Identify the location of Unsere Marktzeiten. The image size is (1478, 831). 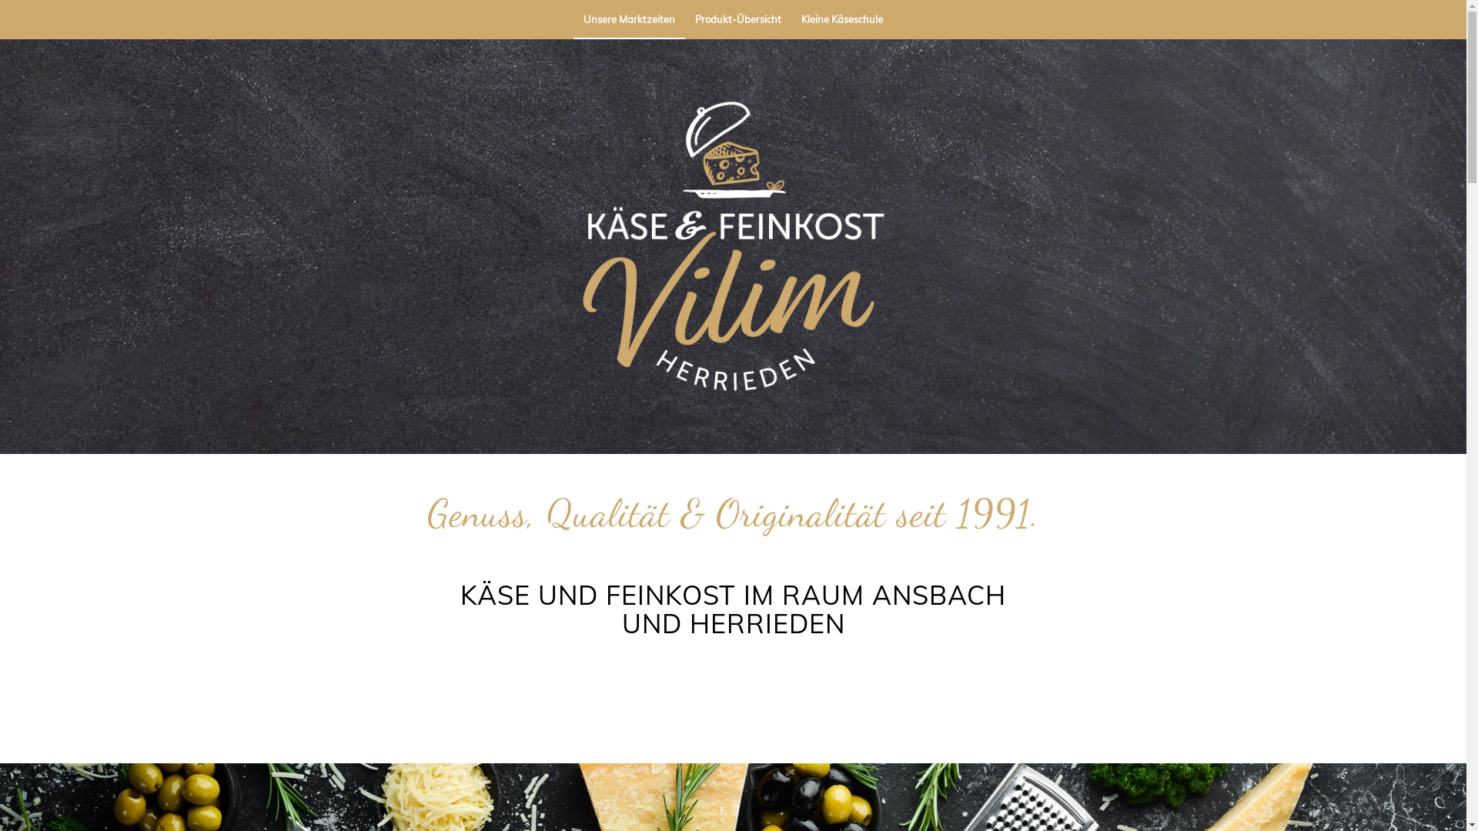
(630, 19).